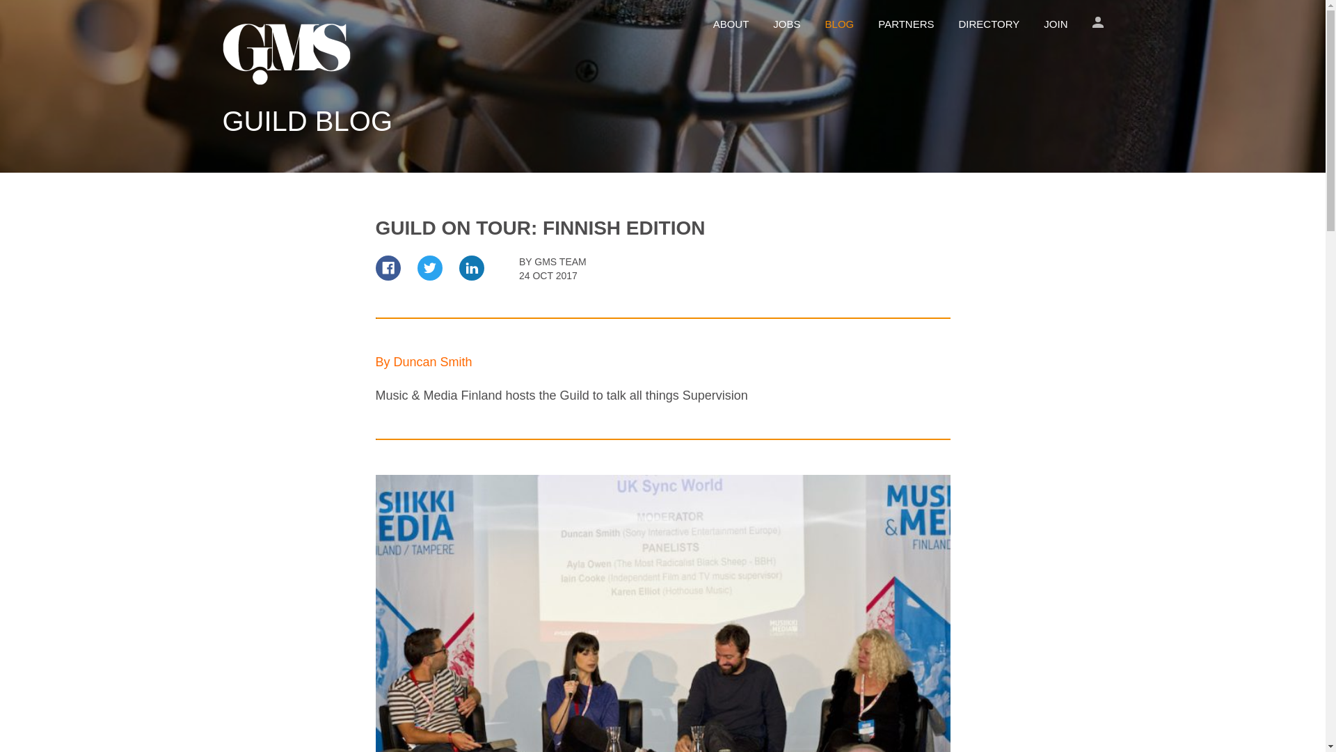 The image size is (1336, 752). Describe the element at coordinates (989, 24) in the screenshot. I see `DIRECTORY` at that location.